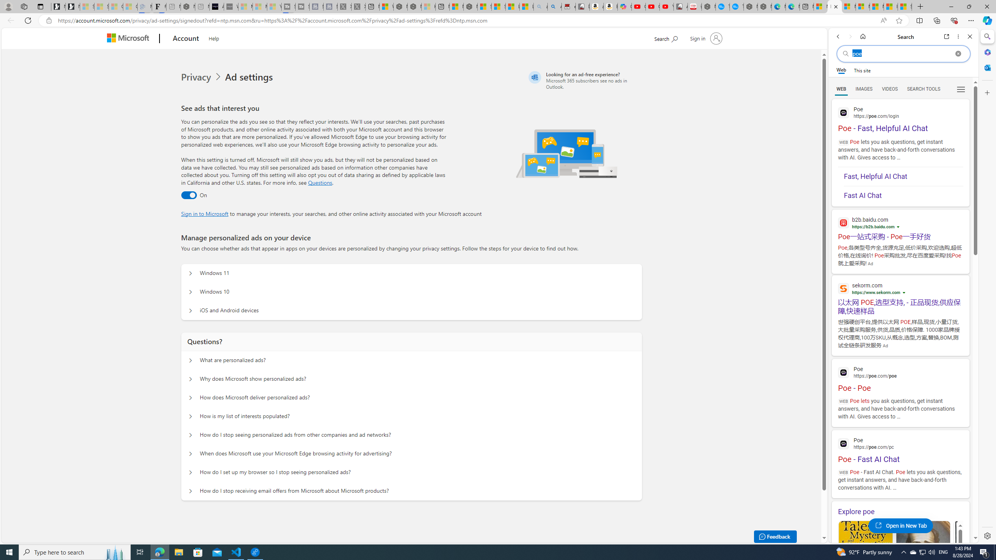 This screenshot has height=560, width=996. I want to click on IMAGES, so click(864, 89).